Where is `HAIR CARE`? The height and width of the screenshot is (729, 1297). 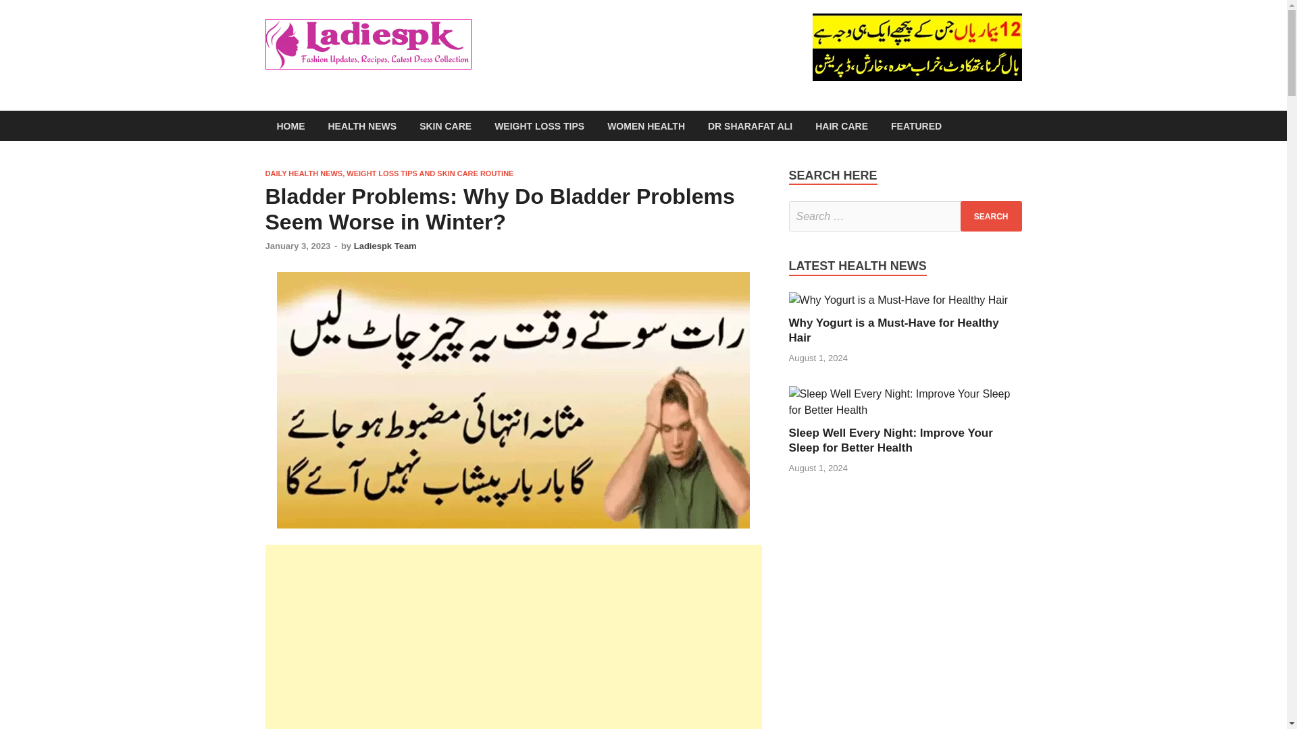 HAIR CARE is located at coordinates (842, 126).